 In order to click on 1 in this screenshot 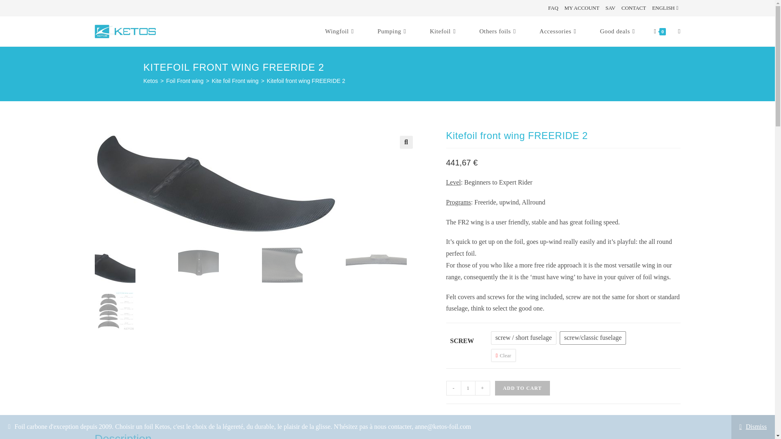, I will do `click(468, 388)`.